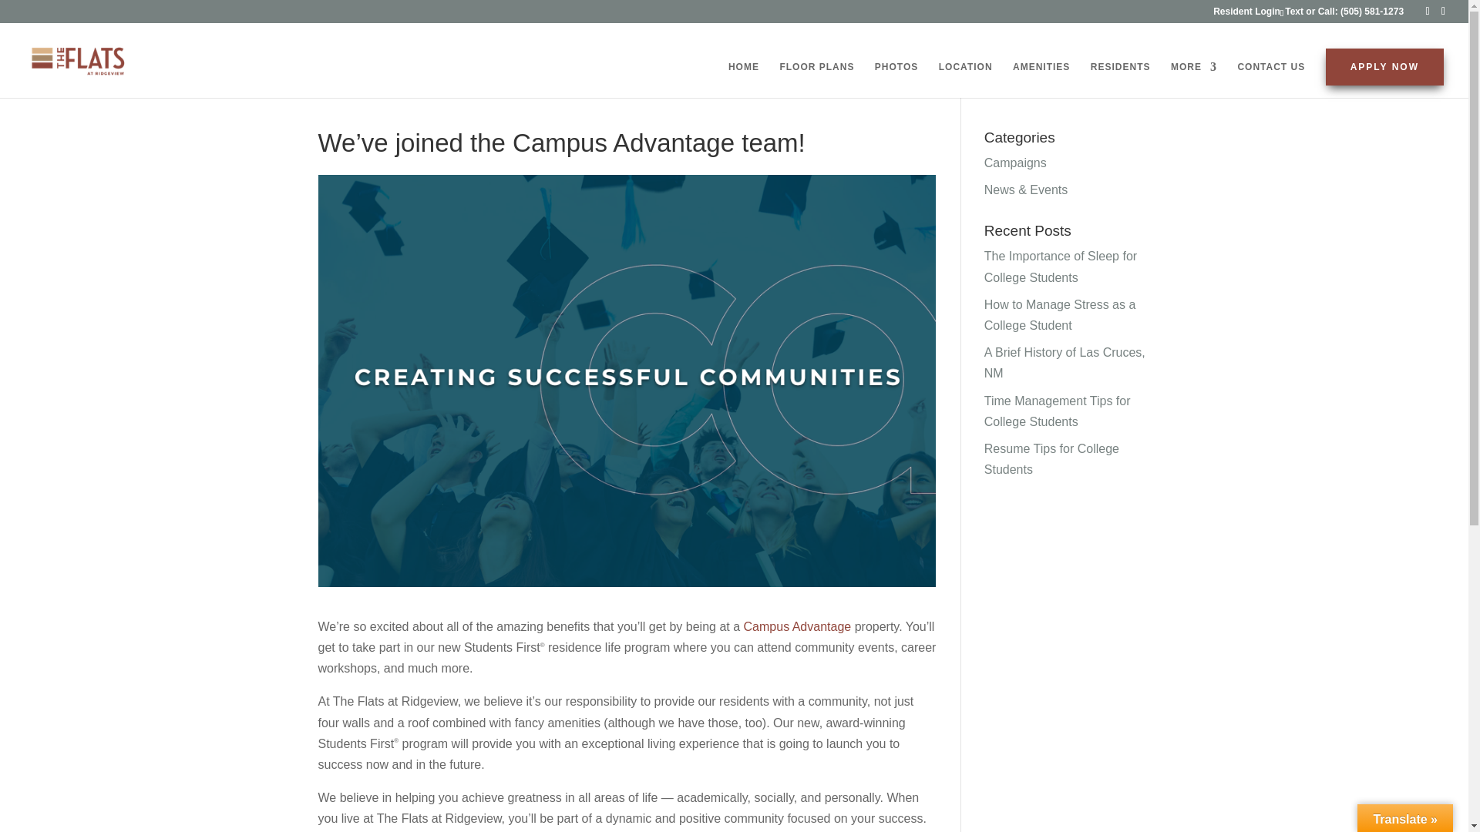 Image resolution: width=1480 pixels, height=832 pixels. What do you see at coordinates (1060, 267) in the screenshot?
I see `The Importance of Sleep for College Students` at bounding box center [1060, 267].